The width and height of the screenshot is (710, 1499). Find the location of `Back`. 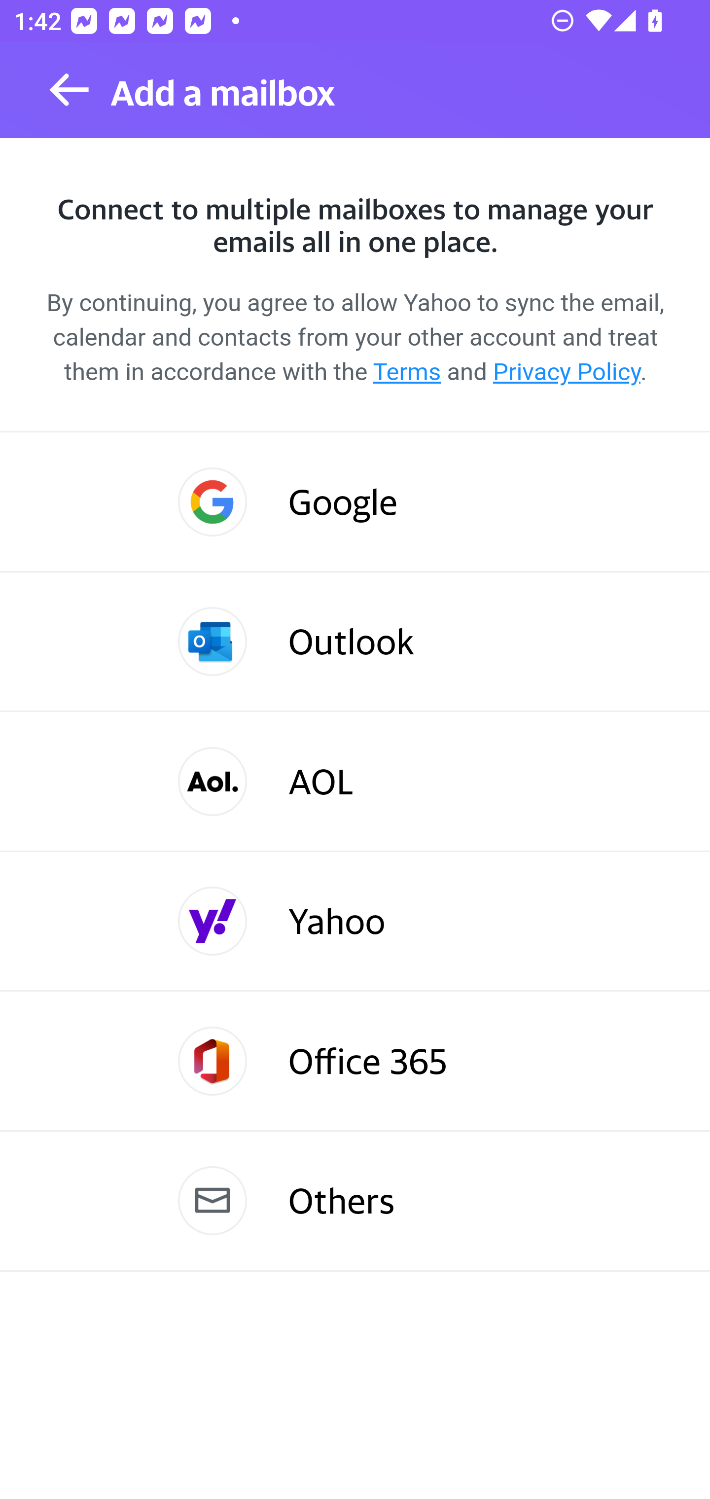

Back is located at coordinates (69, 90).